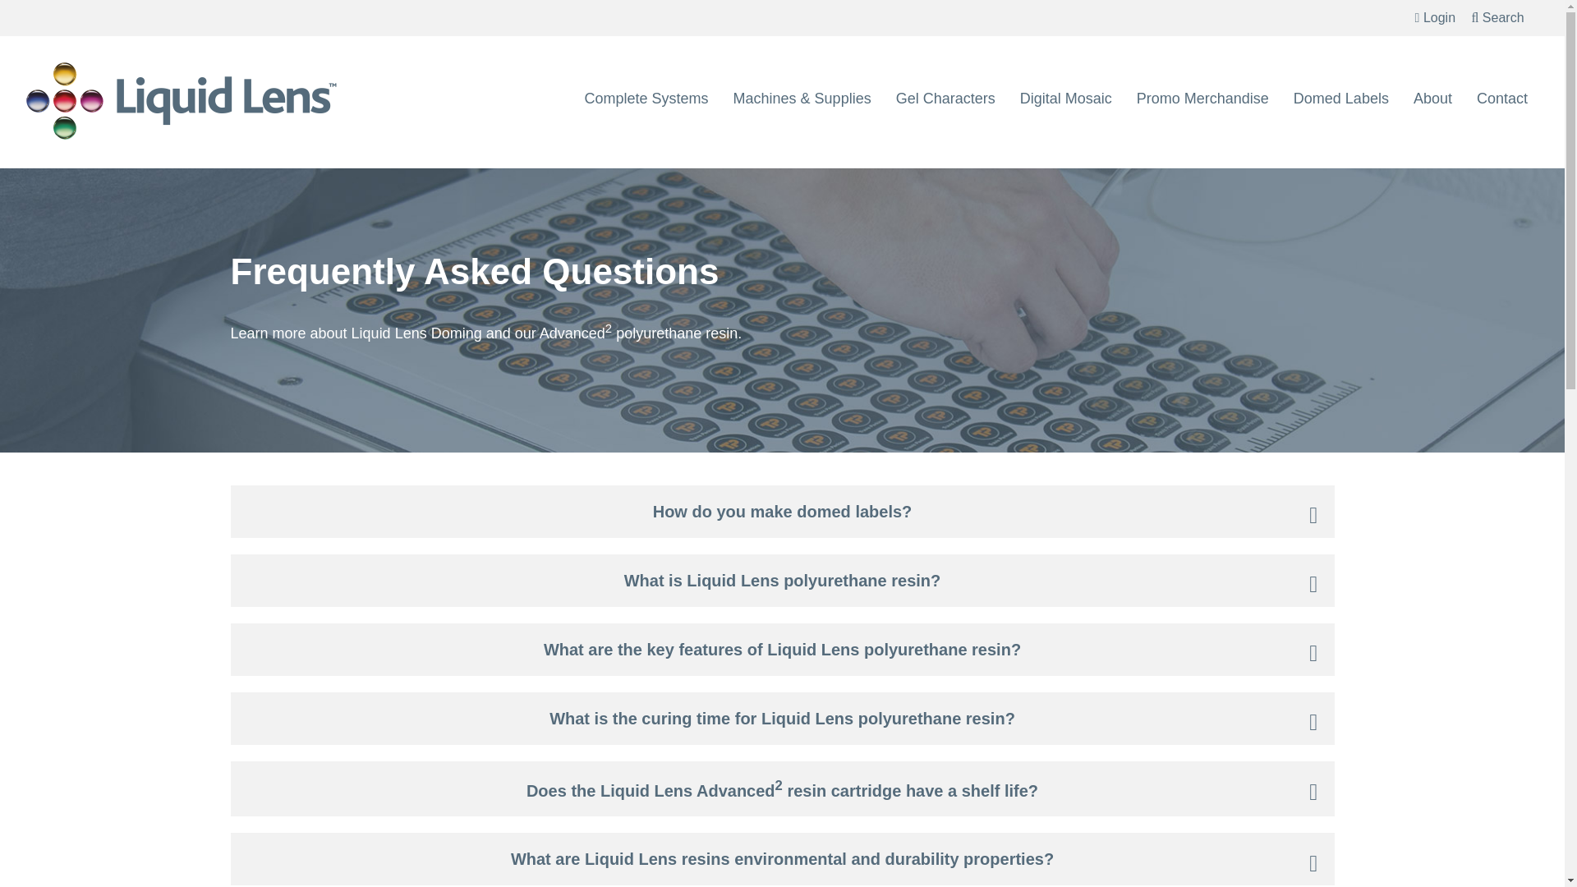 This screenshot has width=1577, height=887. I want to click on Promo Merchandise, so click(1202, 99).